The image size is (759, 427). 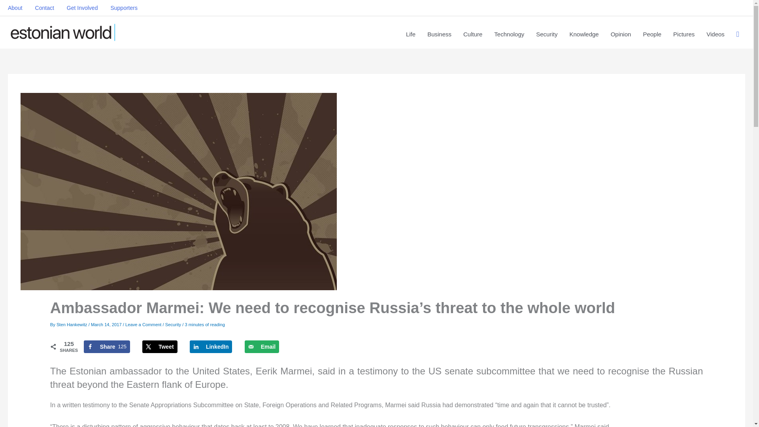 What do you see at coordinates (160, 346) in the screenshot?
I see `Tweet` at bounding box center [160, 346].